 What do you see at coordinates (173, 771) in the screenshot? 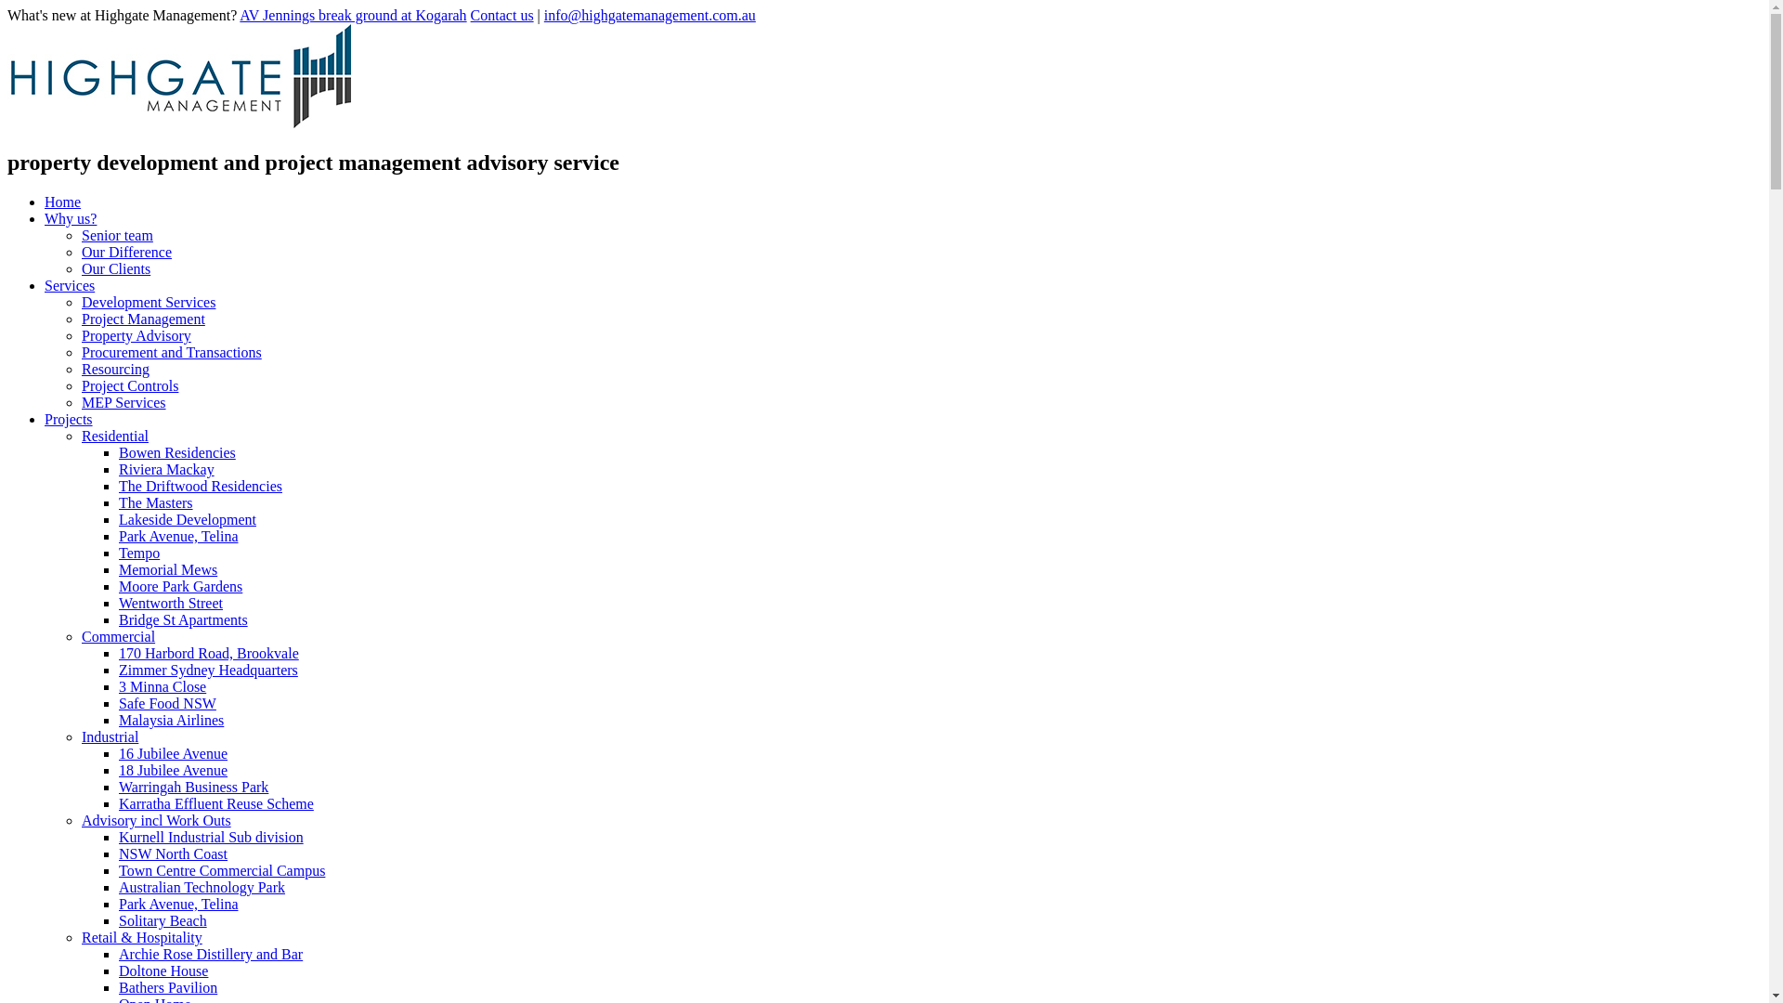
I see `18 Jubilee Avenue` at bounding box center [173, 771].